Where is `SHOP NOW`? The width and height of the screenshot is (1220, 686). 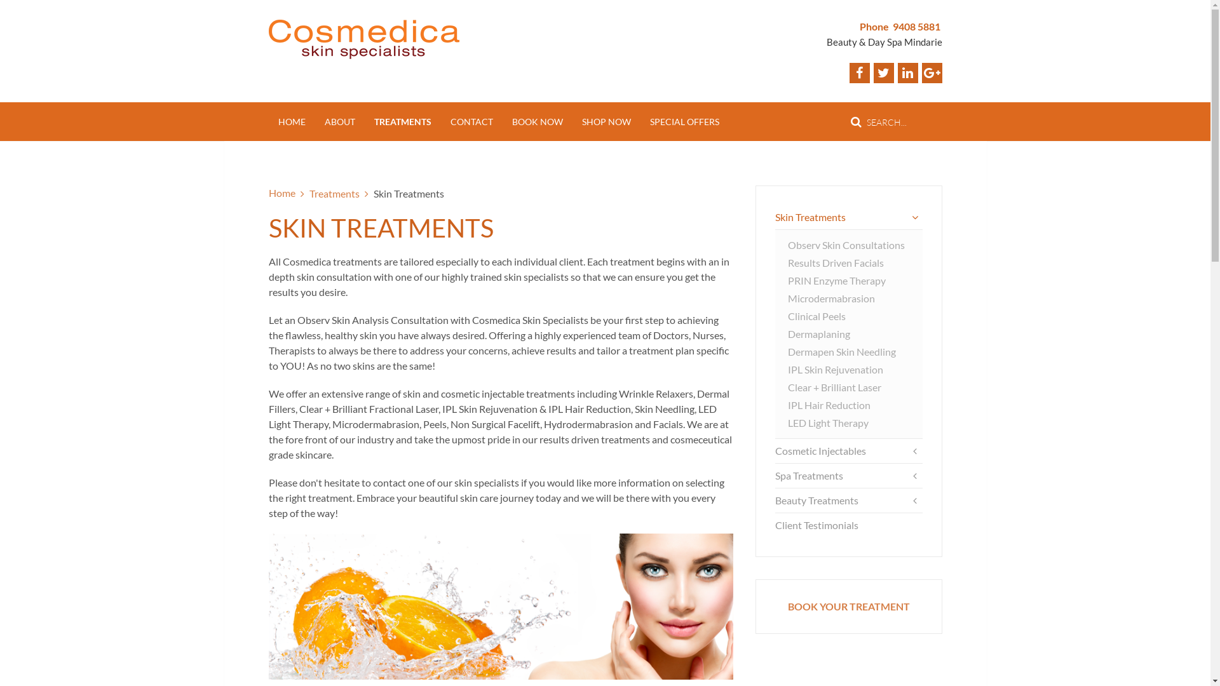
SHOP NOW is located at coordinates (606, 122).